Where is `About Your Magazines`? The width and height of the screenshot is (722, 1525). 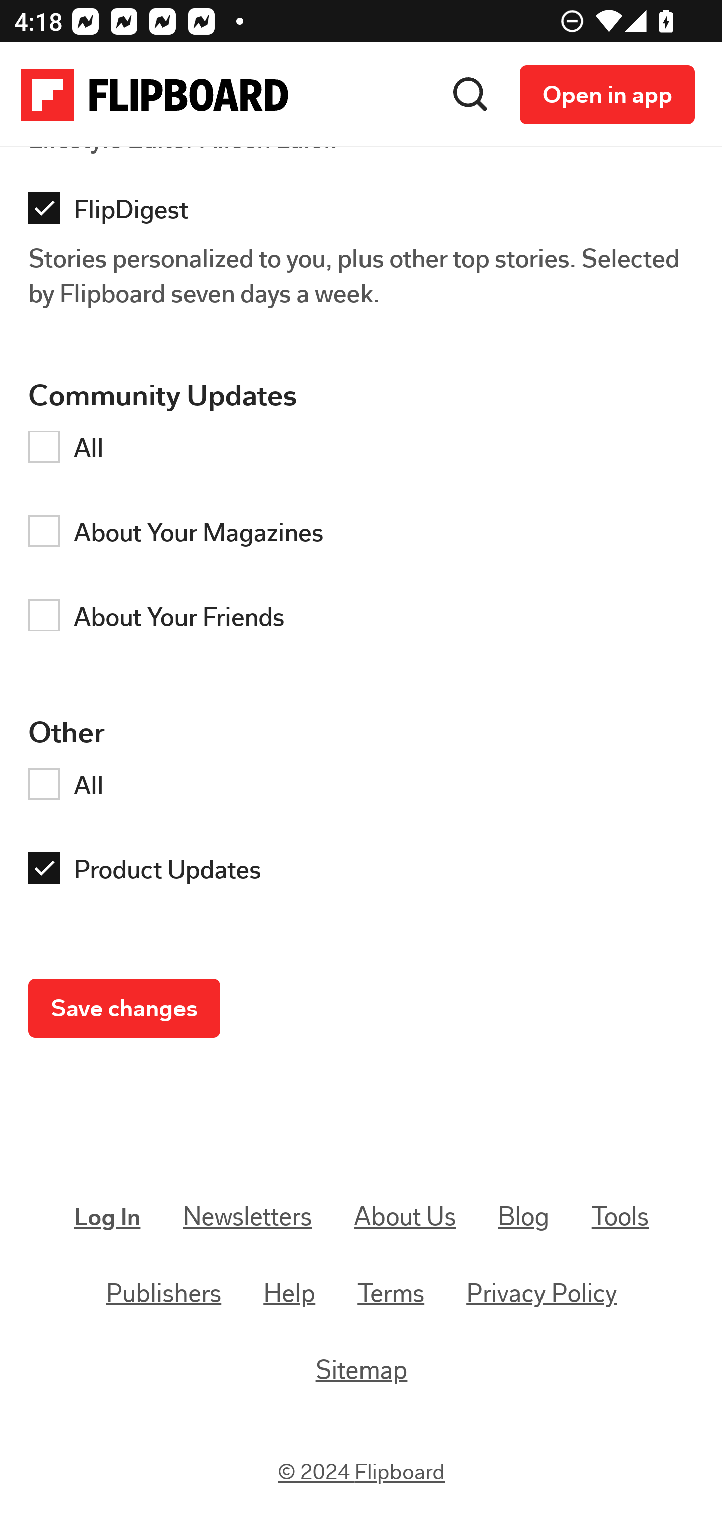 About Your Magazines is located at coordinates (366, 536).